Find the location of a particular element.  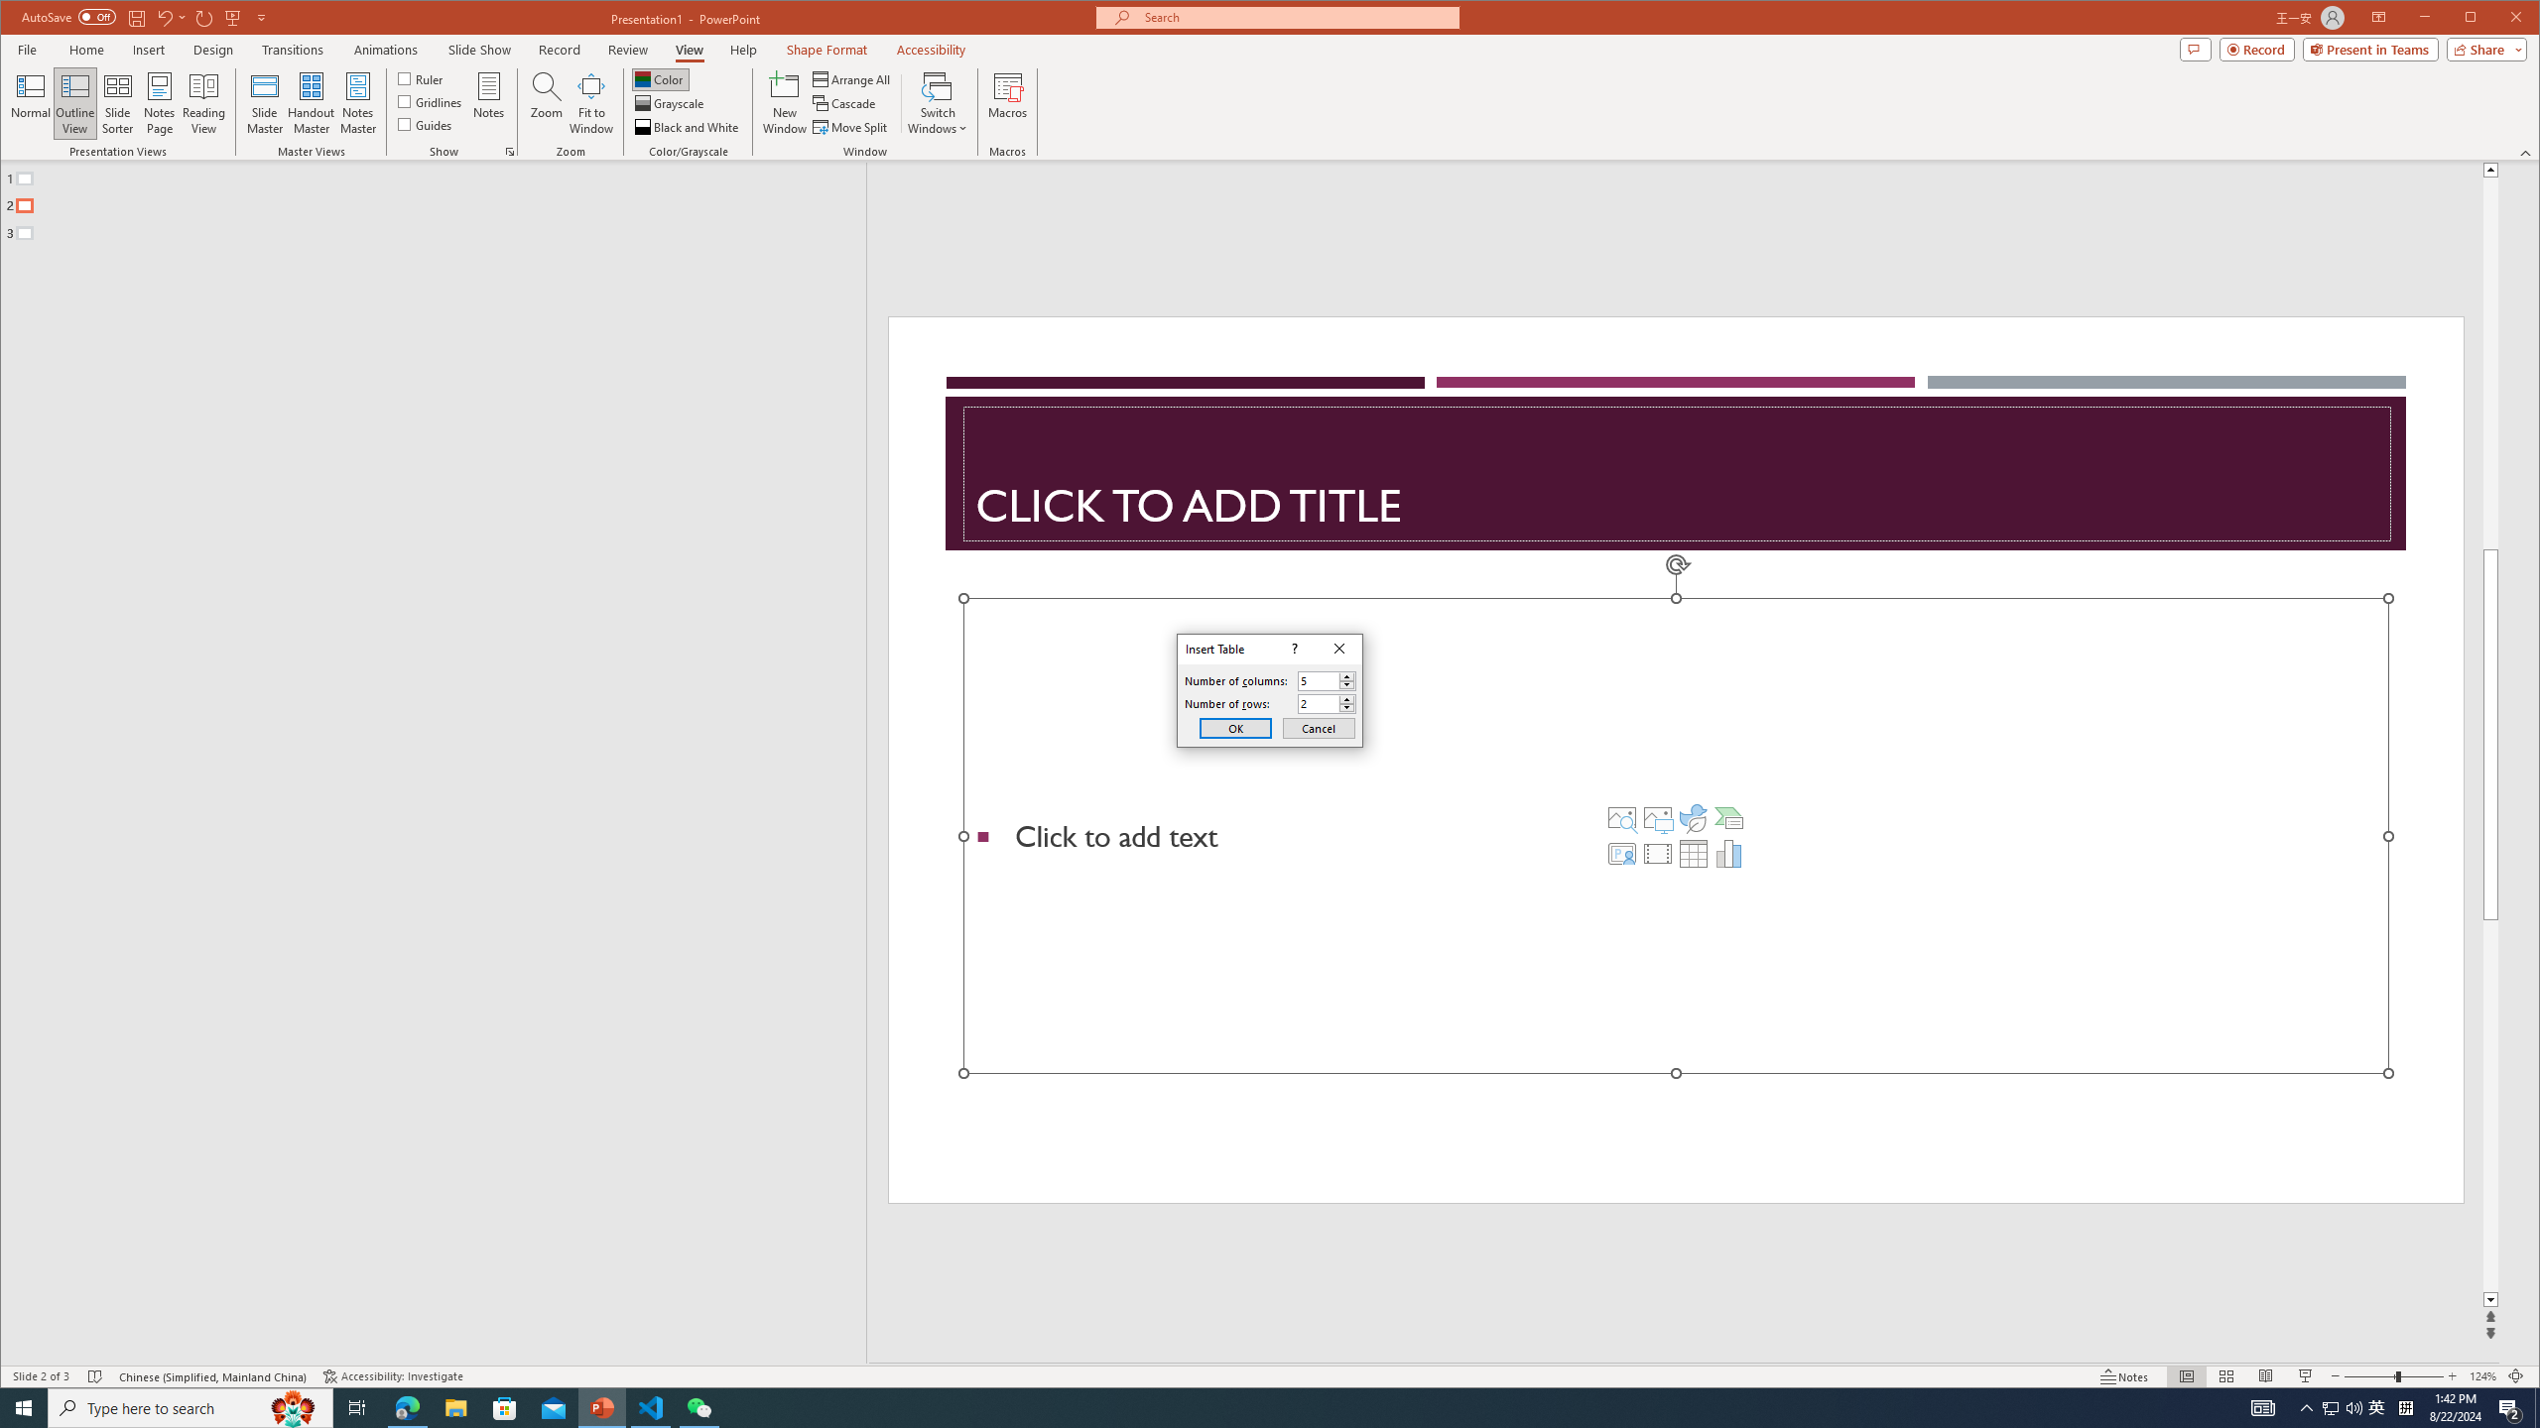

Fit to Window is located at coordinates (591, 103).